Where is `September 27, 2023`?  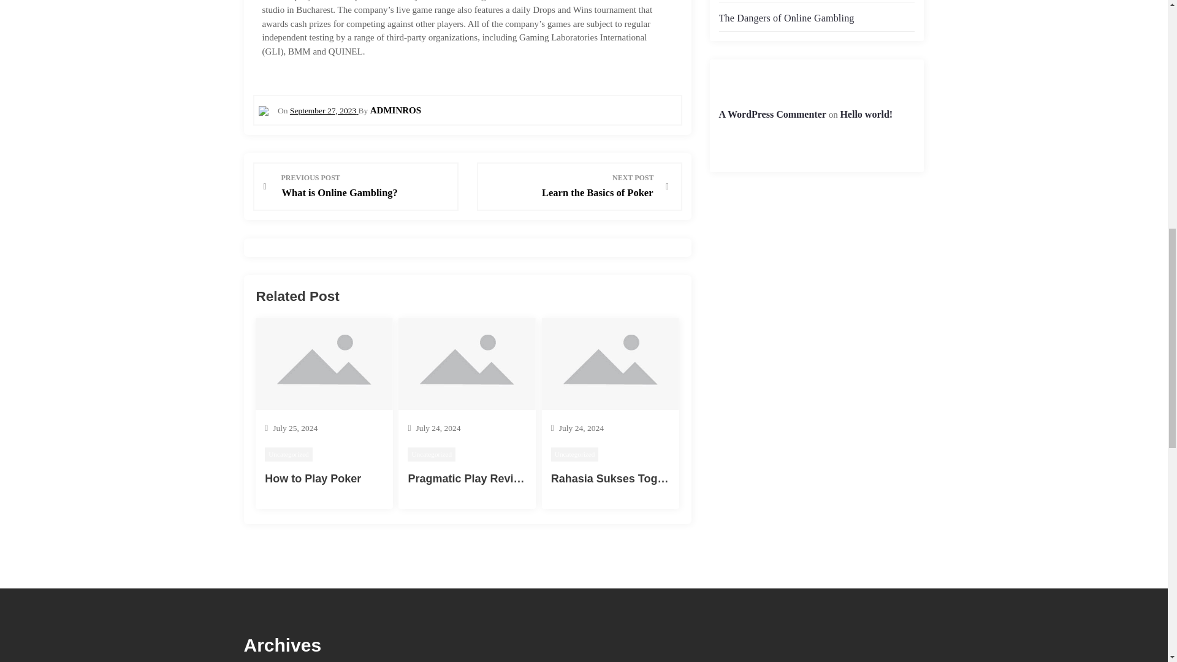 September 27, 2023 is located at coordinates (570, 186).